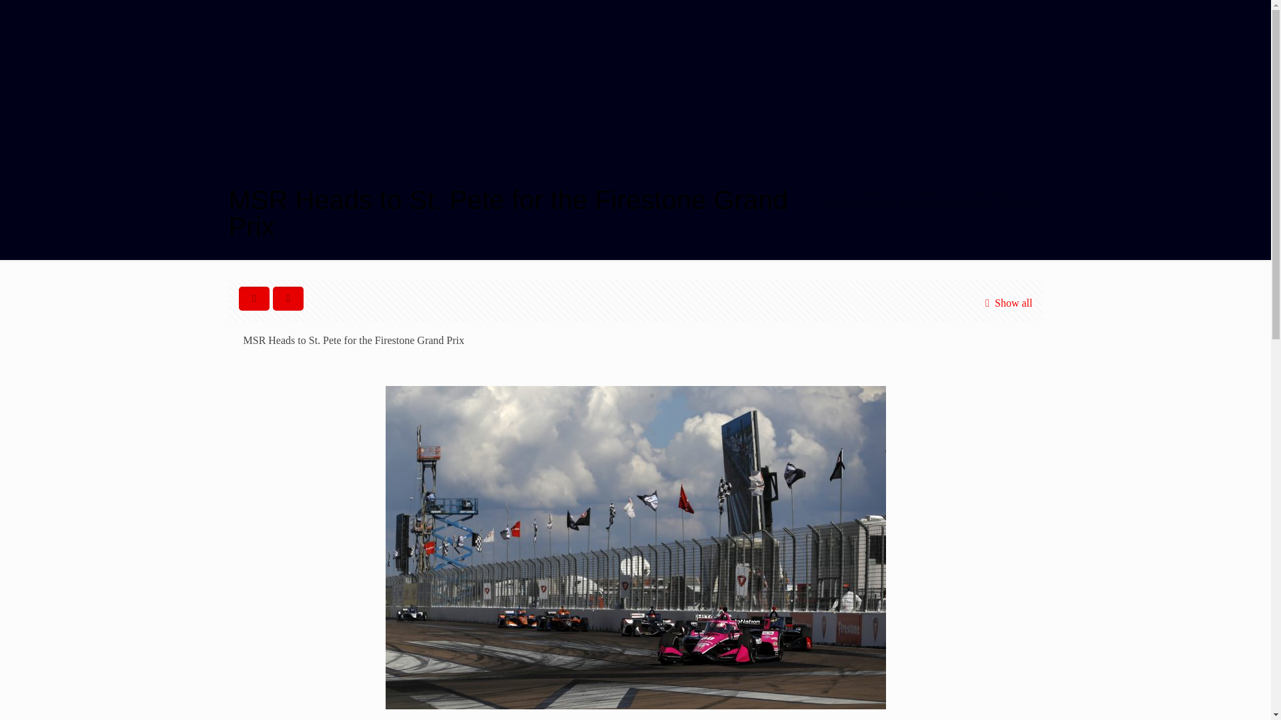 This screenshot has width=1281, height=720. What do you see at coordinates (991, 192) in the screenshot?
I see `All News` at bounding box center [991, 192].